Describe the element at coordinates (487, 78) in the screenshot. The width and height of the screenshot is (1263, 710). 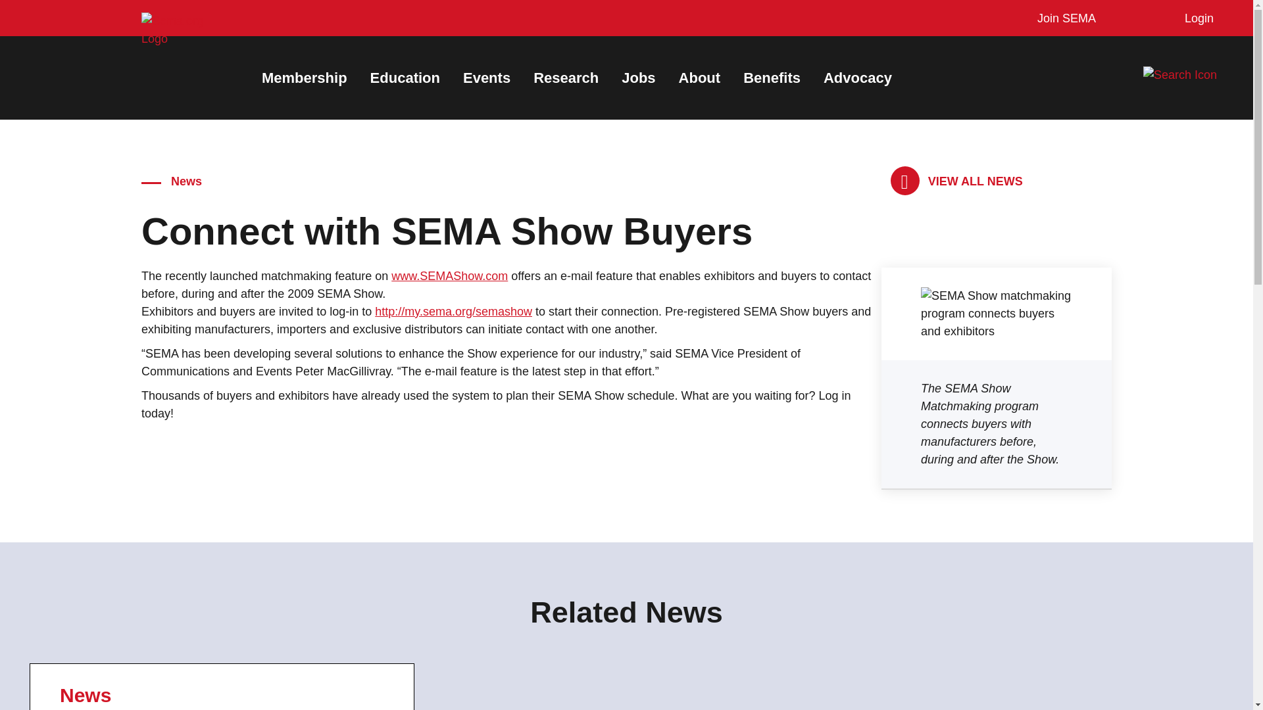
I see `Events` at that location.